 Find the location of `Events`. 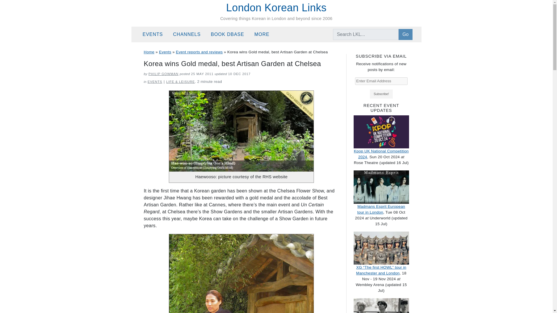

Events is located at coordinates (165, 52).